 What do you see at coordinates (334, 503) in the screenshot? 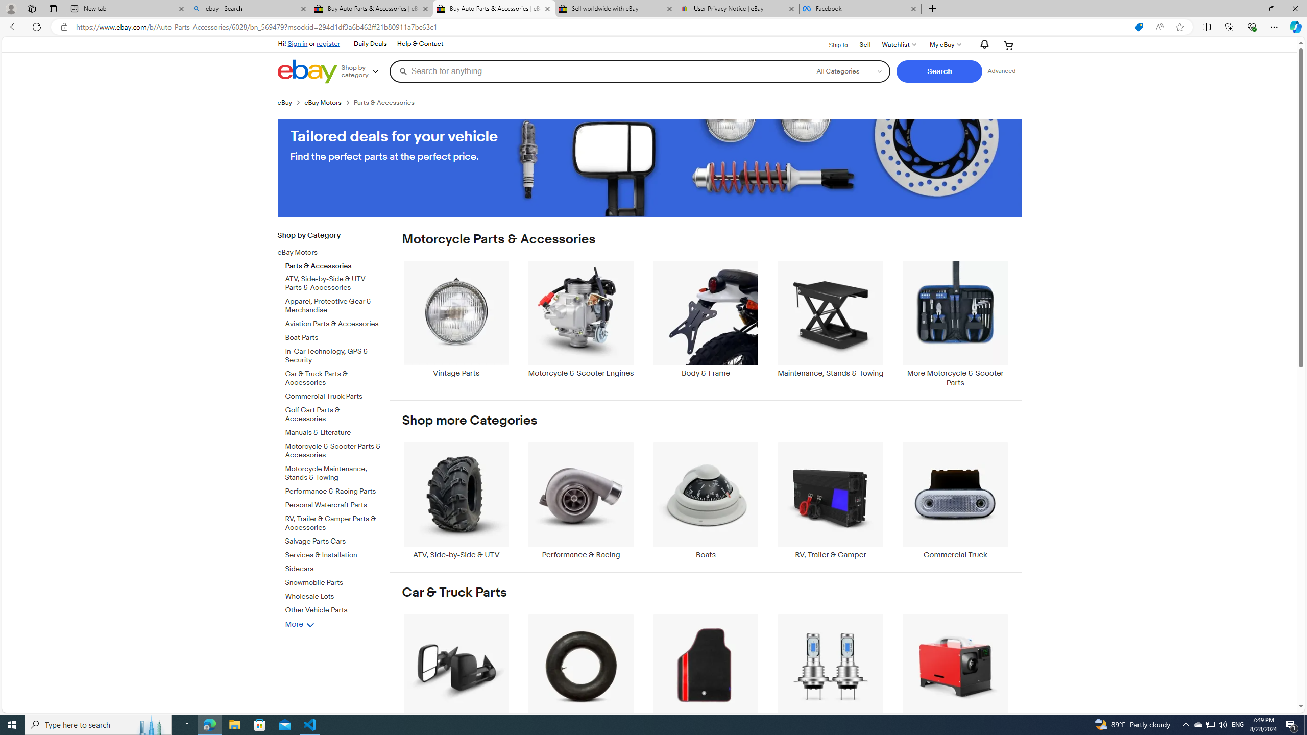
I see `Personal Watercraft Parts` at bounding box center [334, 503].